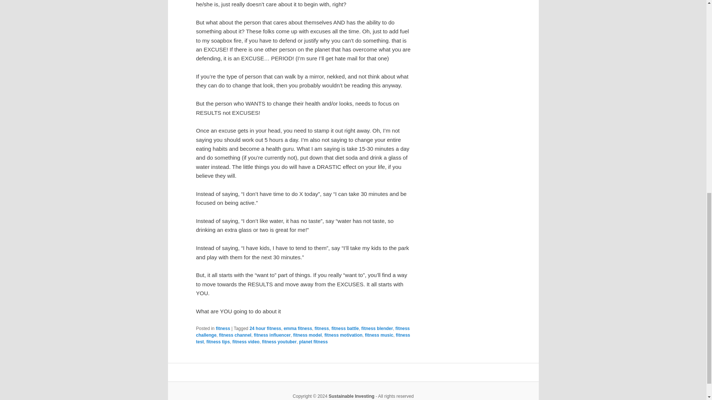 This screenshot has width=712, height=400. I want to click on fitness channel, so click(235, 335).